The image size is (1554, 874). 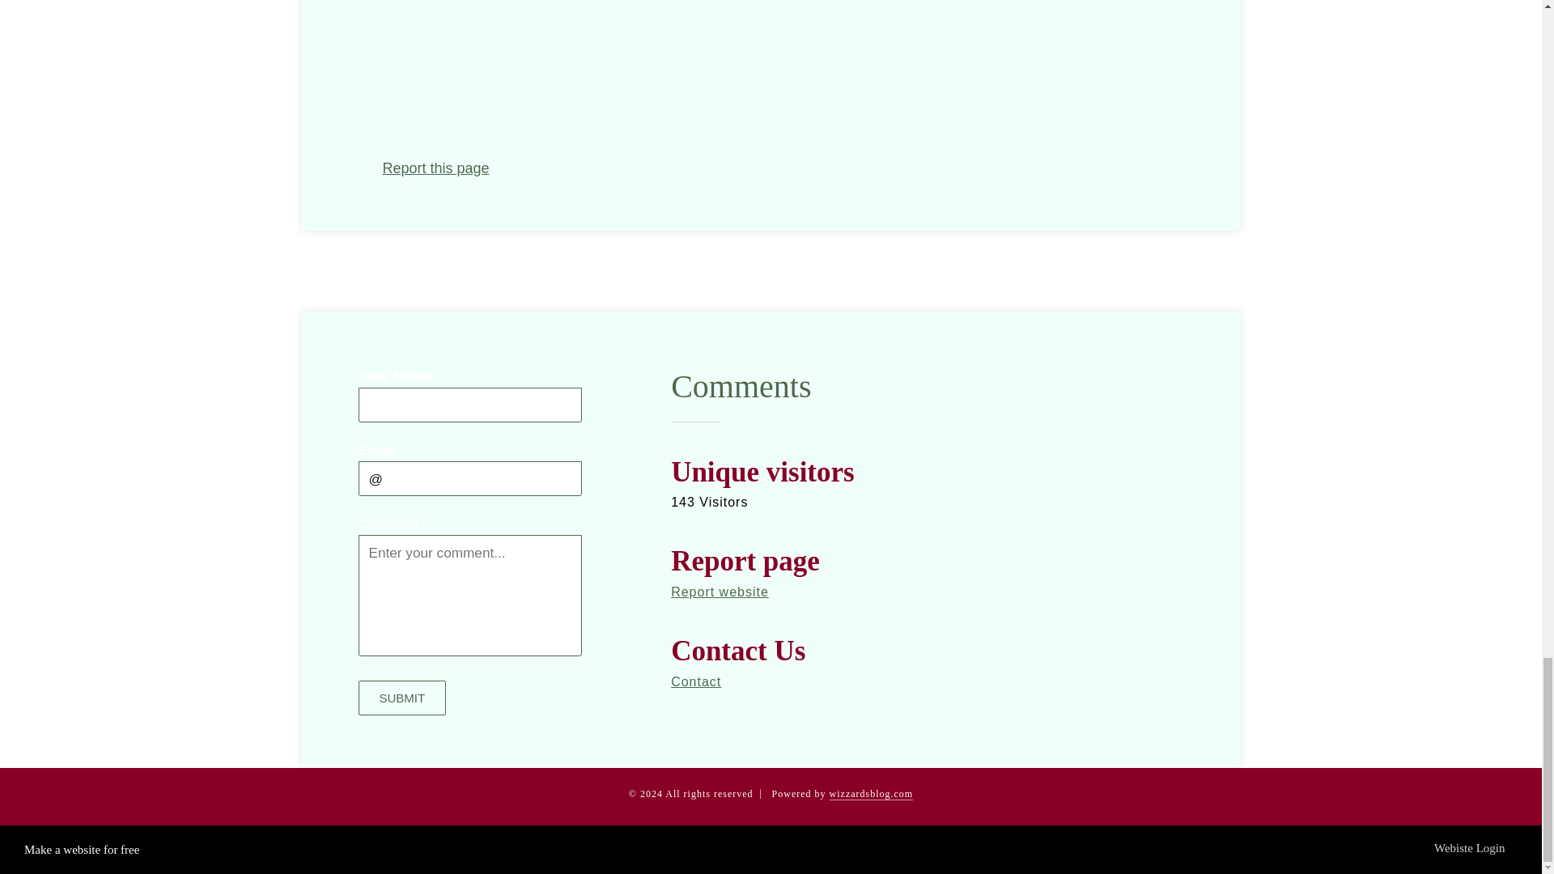 I want to click on Contact, so click(x=696, y=681).